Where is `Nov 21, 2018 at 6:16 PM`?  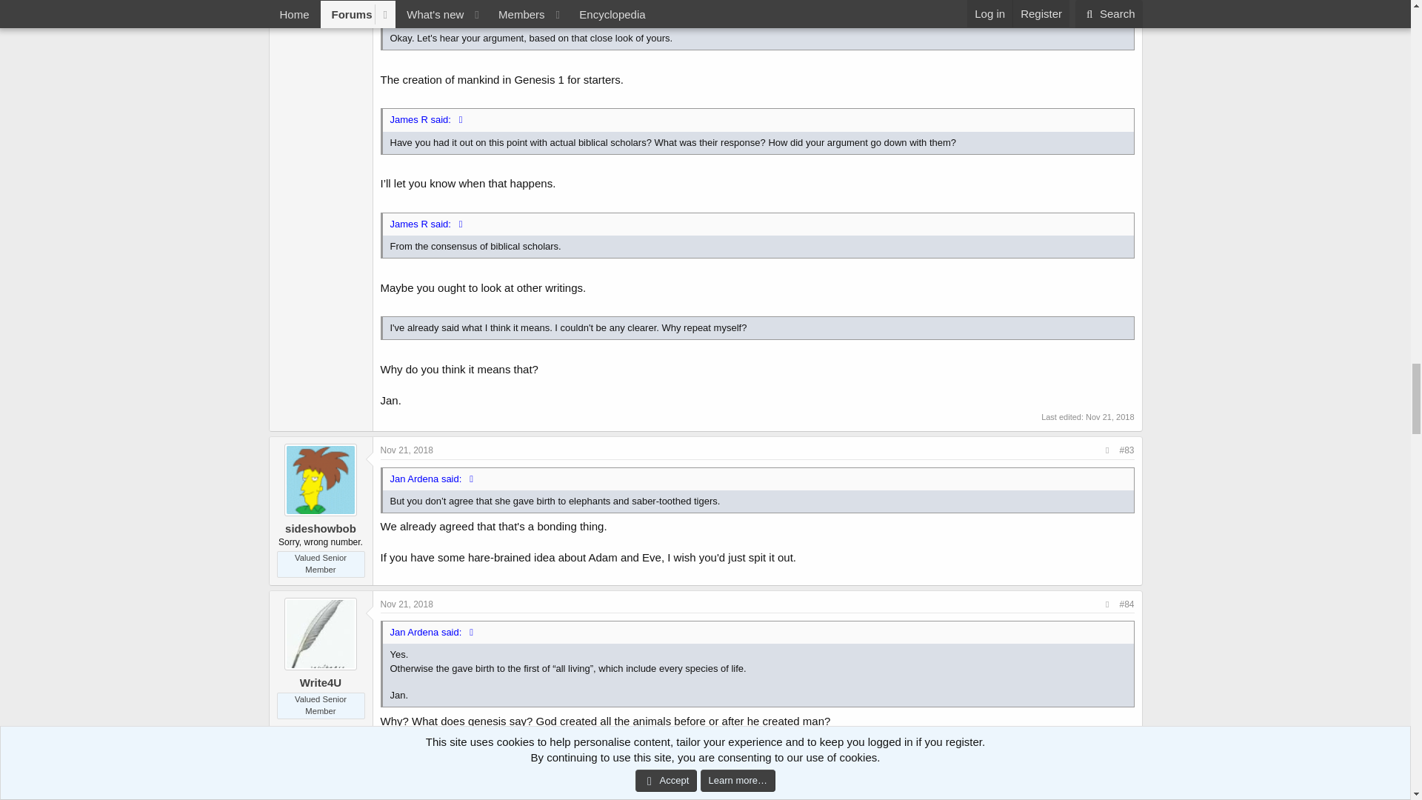
Nov 21, 2018 at 6:16 PM is located at coordinates (407, 756).